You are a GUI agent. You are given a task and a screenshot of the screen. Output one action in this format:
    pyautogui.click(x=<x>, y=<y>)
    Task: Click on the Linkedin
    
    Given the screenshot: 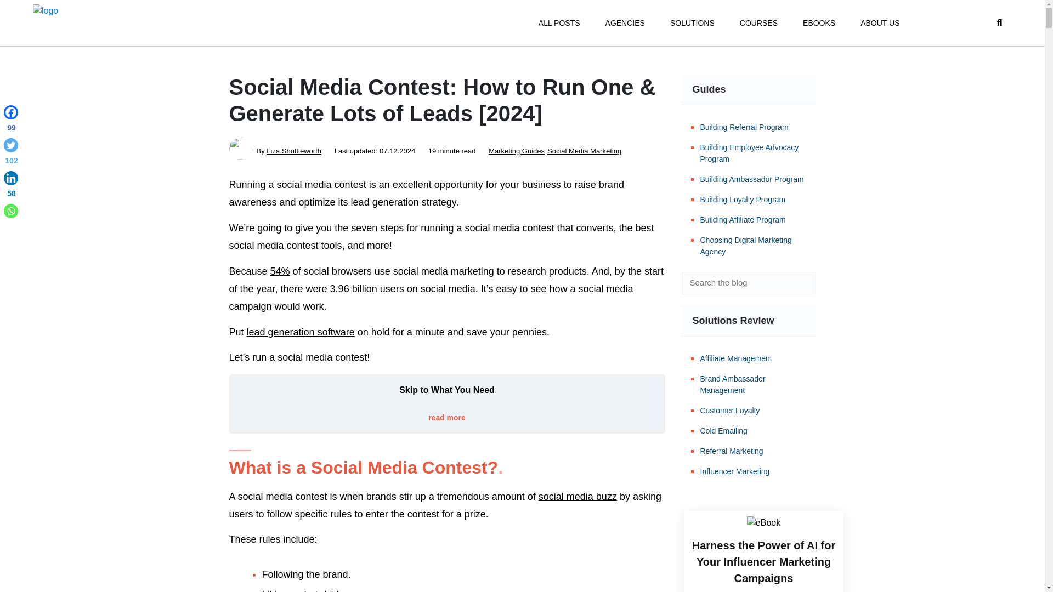 What is the action you would take?
    pyautogui.click(x=11, y=186)
    